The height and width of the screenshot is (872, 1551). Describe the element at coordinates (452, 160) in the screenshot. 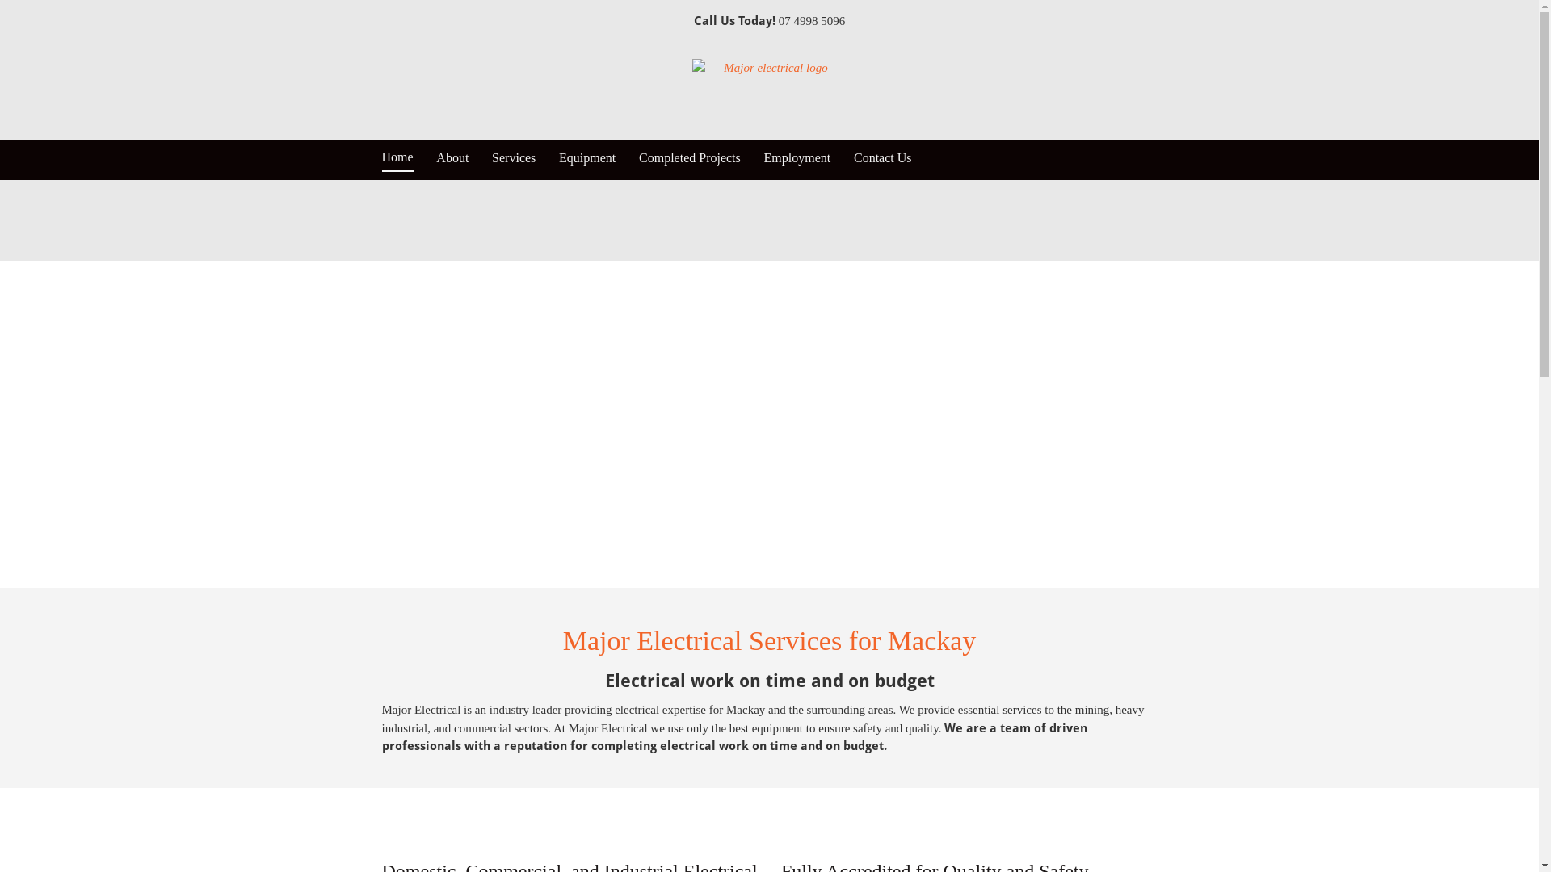

I see `About` at that location.